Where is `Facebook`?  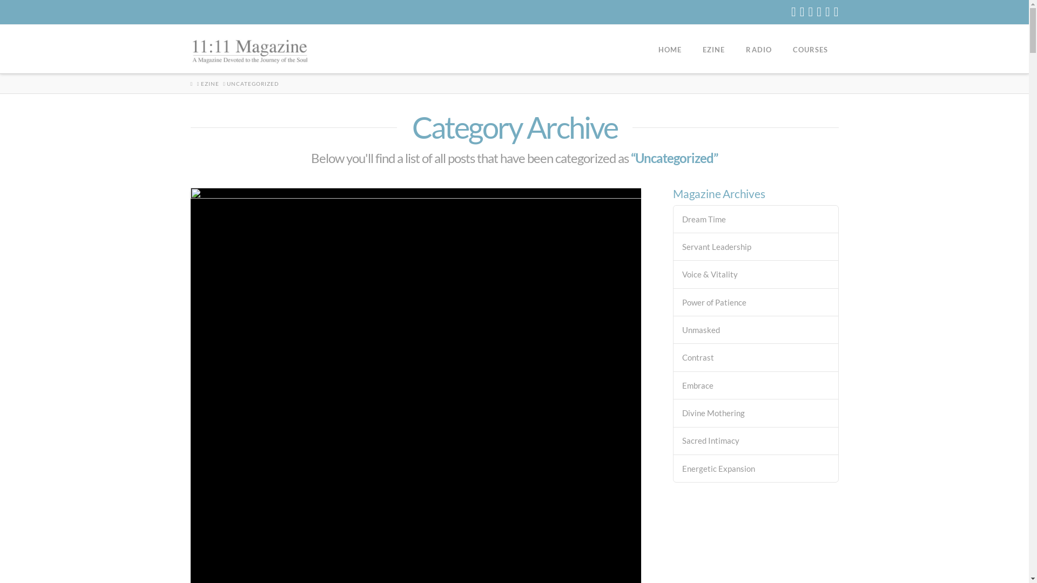 Facebook is located at coordinates (794, 12).